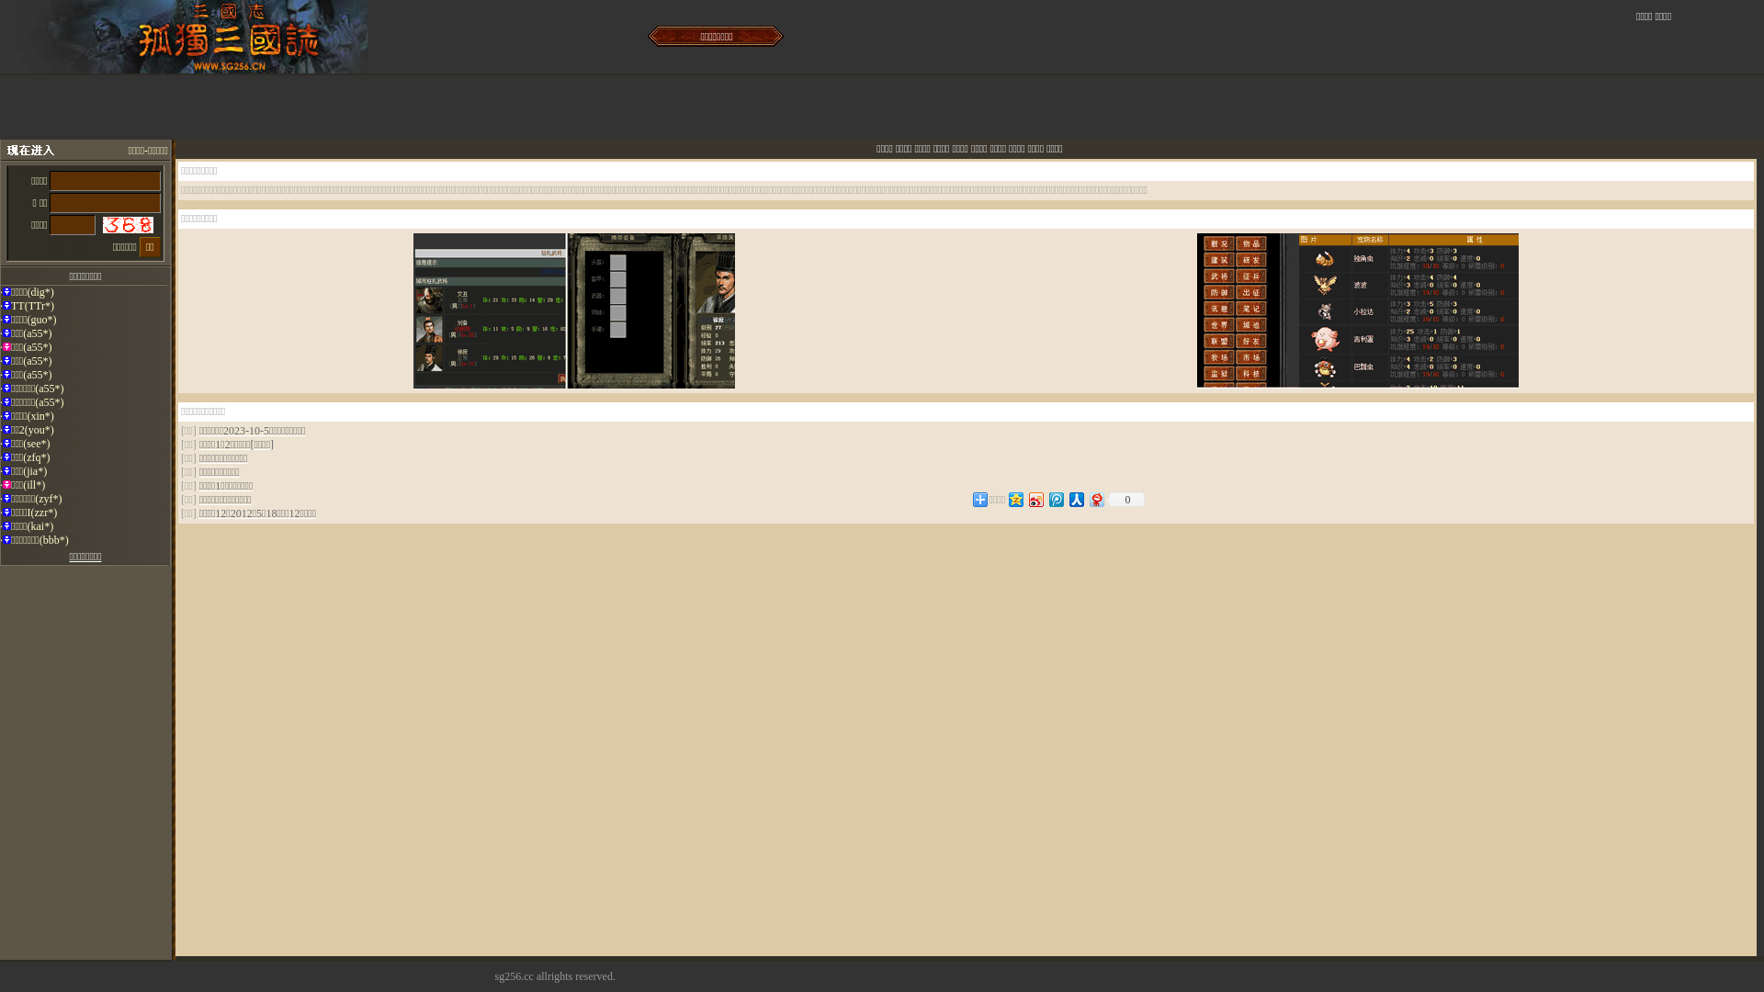  I want to click on Advertisement, so click(1183, 460).